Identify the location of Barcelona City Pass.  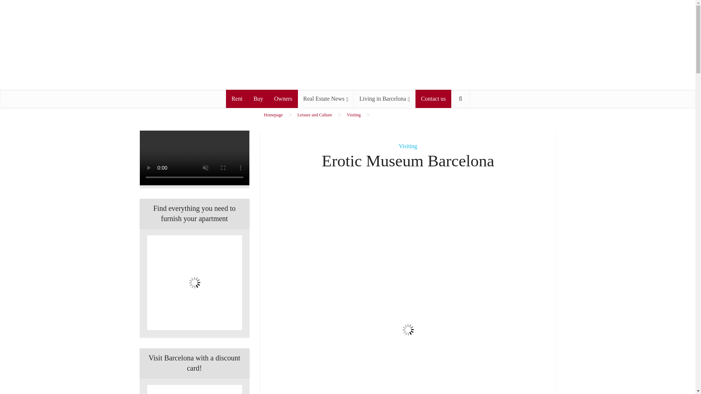
(194, 390).